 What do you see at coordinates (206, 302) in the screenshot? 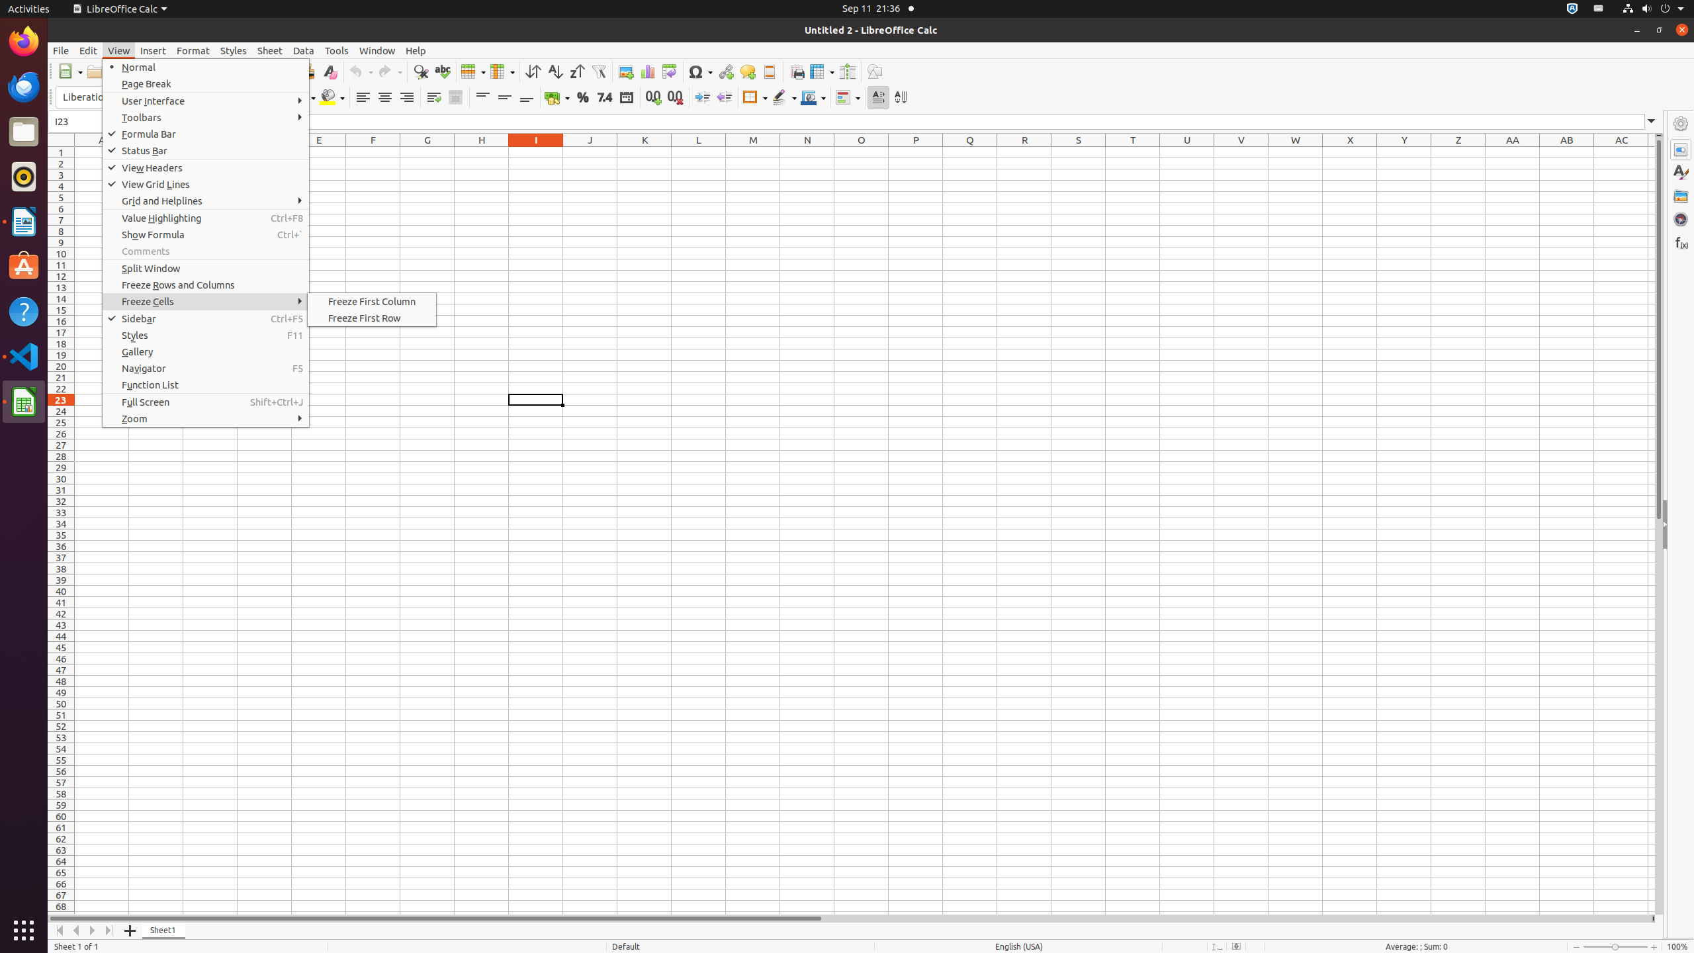
I see `Freeze Cells` at bounding box center [206, 302].